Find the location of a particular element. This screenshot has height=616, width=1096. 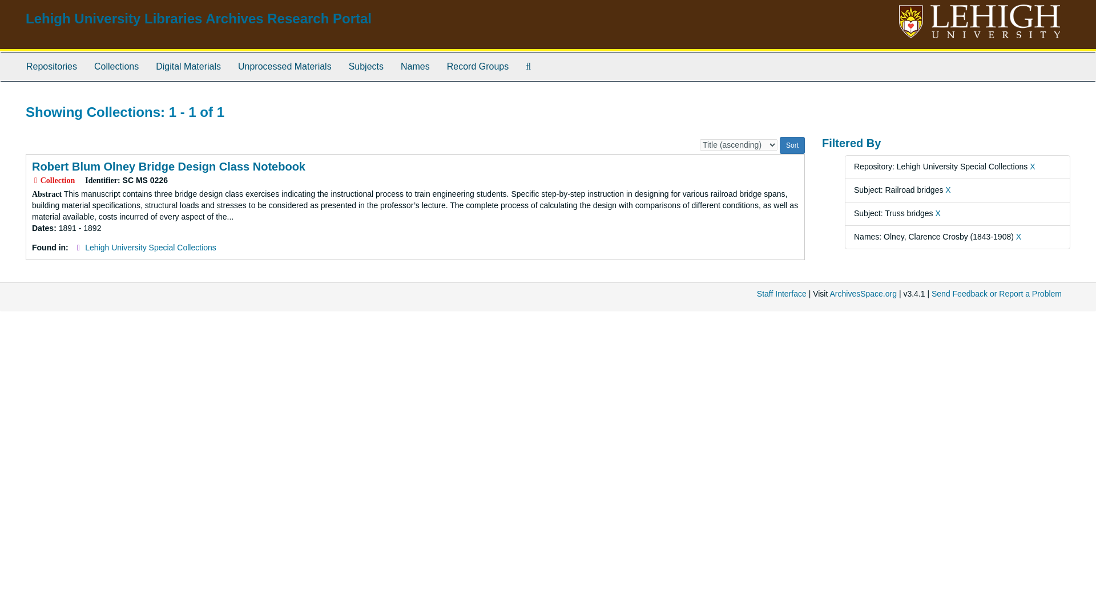

Staff Interface is located at coordinates (782, 293).